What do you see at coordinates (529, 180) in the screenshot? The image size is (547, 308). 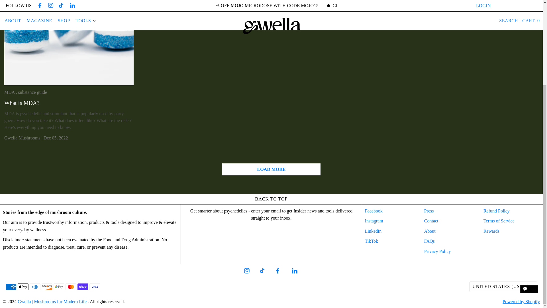 I see `Shopify online store chat` at bounding box center [529, 180].